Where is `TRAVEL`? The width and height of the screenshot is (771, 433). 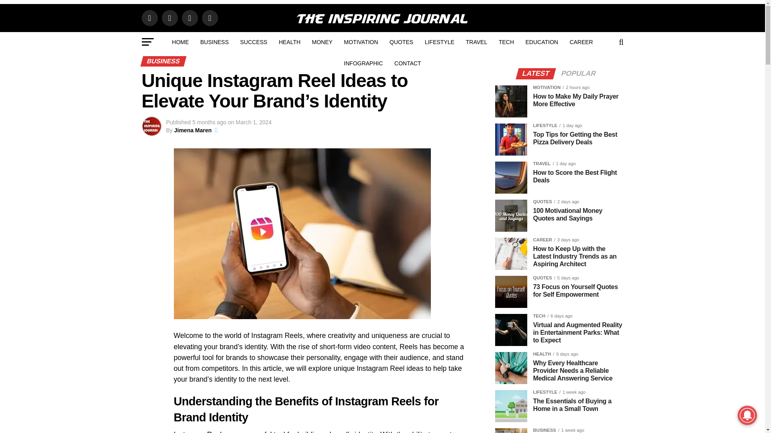 TRAVEL is located at coordinates (476, 42).